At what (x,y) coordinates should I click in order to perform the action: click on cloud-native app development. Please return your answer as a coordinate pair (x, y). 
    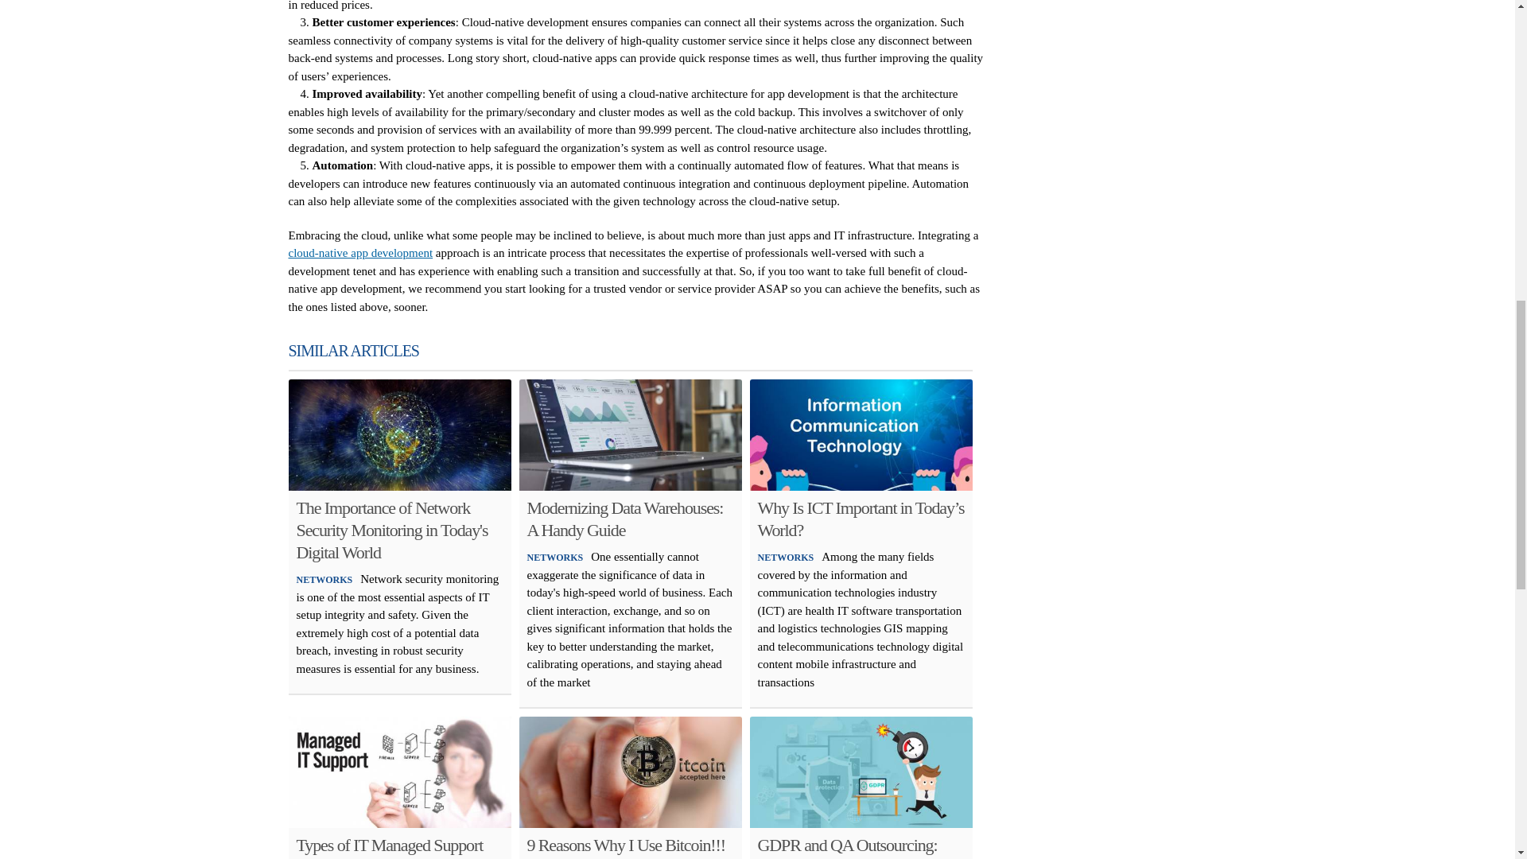
    Looking at the image, I should click on (359, 253).